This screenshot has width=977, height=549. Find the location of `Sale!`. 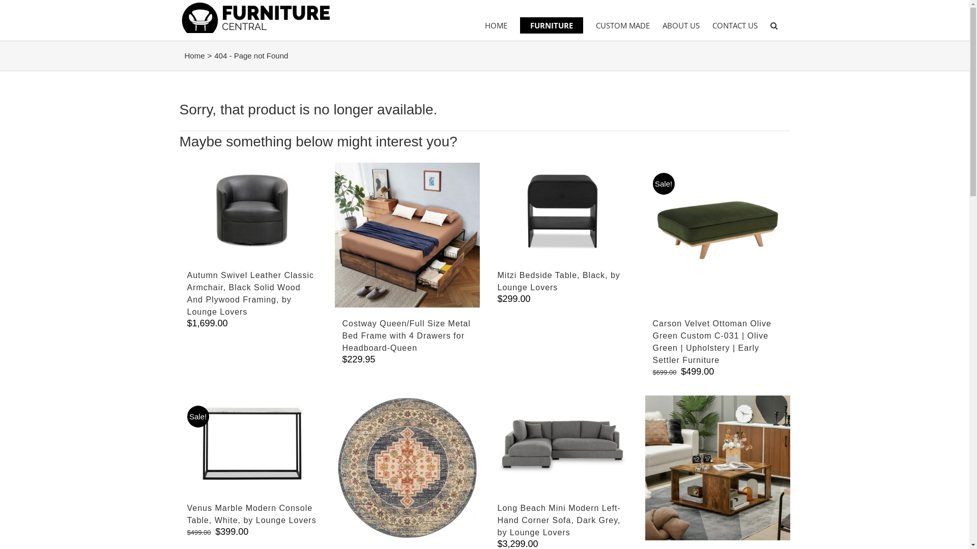

Sale! is located at coordinates (717, 235).